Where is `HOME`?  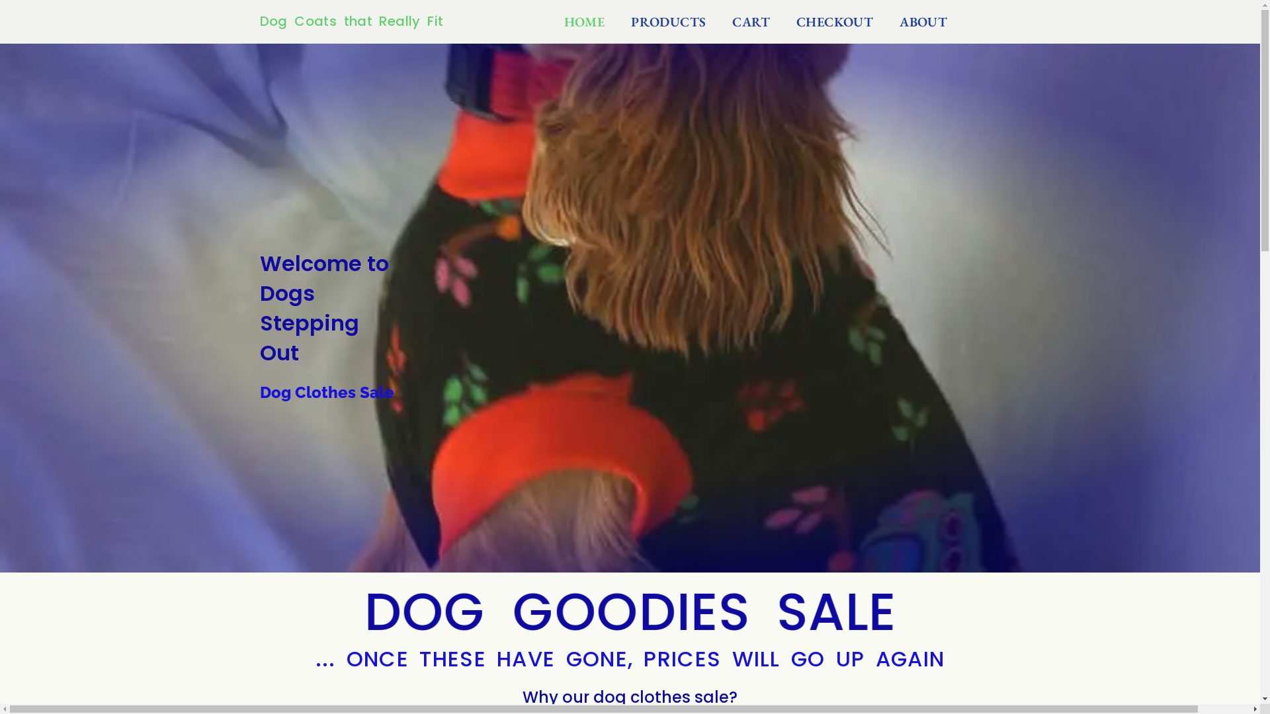 HOME is located at coordinates (585, 22).